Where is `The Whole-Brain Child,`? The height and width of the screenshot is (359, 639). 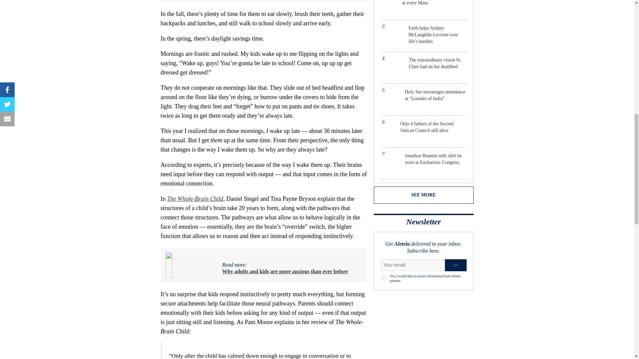 The Whole-Brain Child, is located at coordinates (196, 199).